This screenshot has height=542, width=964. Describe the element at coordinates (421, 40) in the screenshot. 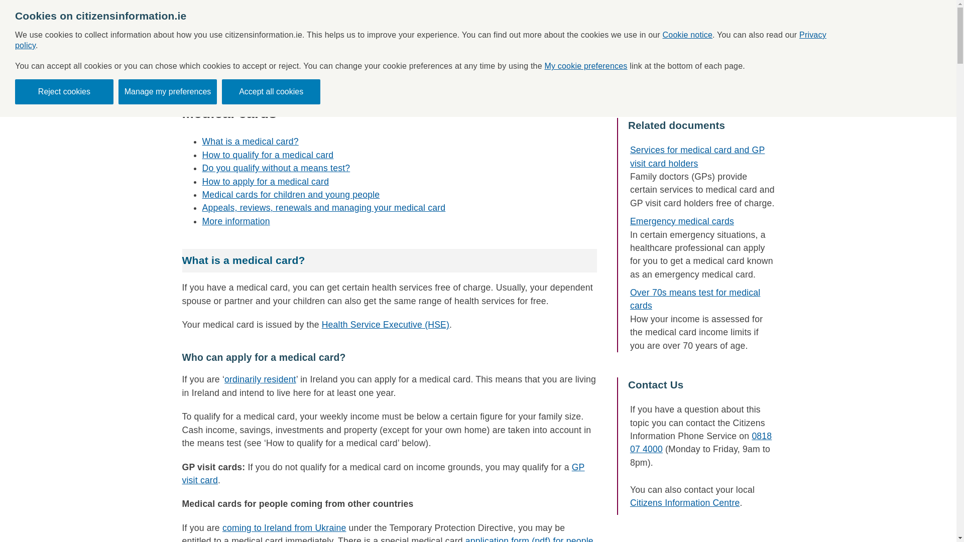

I see `Privacy policy` at that location.